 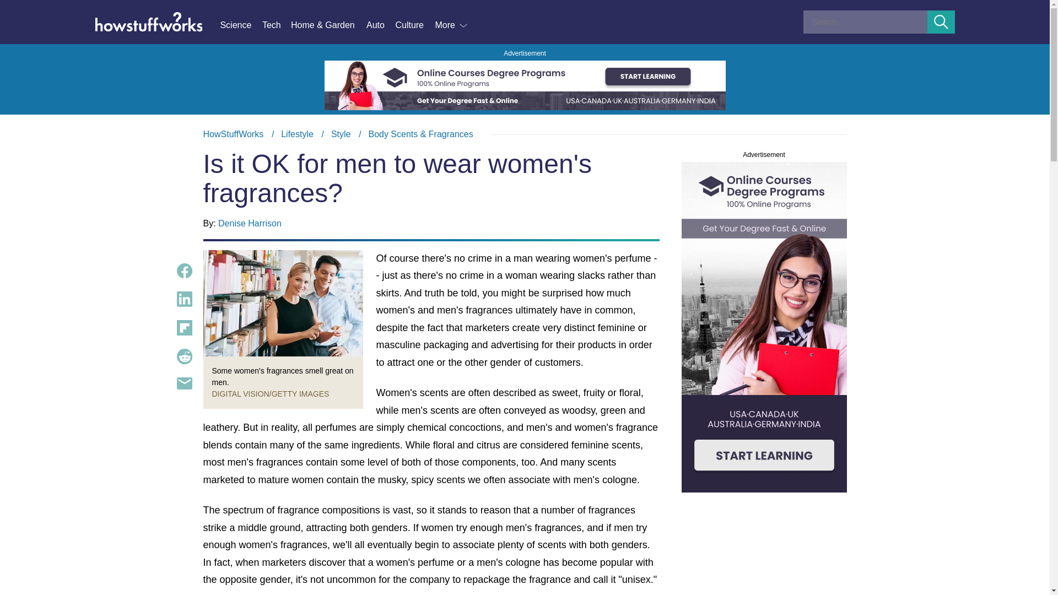 What do you see at coordinates (414, 25) in the screenshot?
I see `Culture` at bounding box center [414, 25].